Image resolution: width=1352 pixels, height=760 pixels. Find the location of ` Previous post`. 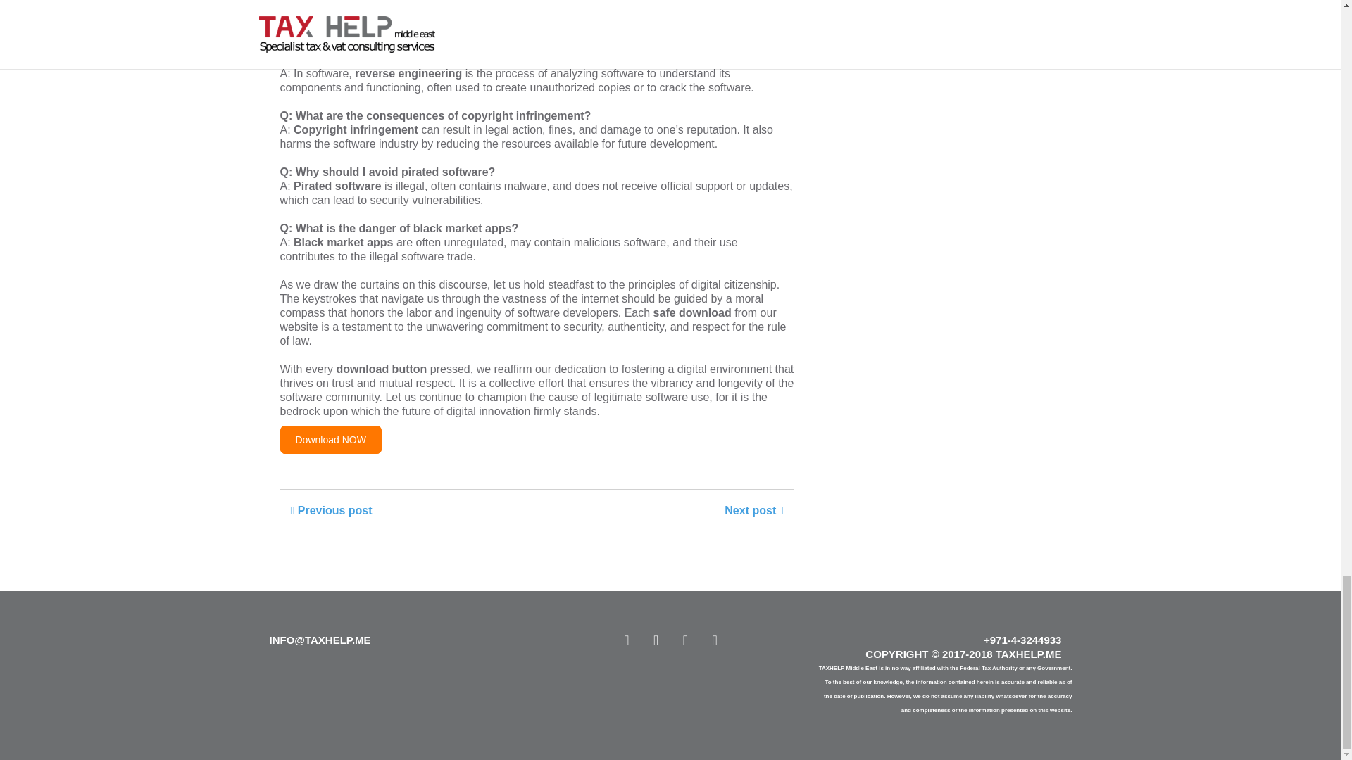

 Previous post is located at coordinates (331, 511).